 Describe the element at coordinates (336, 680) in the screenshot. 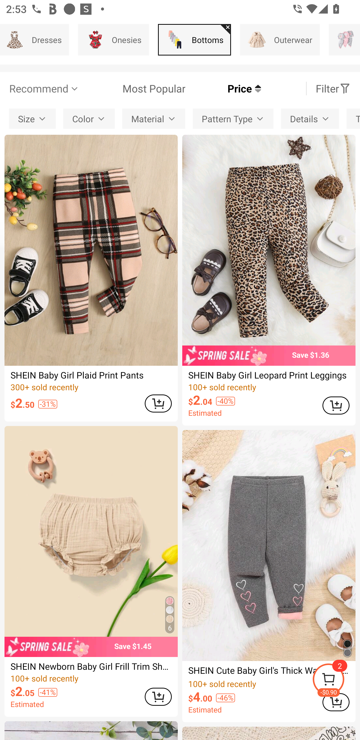

I see `-$0.90` at that location.